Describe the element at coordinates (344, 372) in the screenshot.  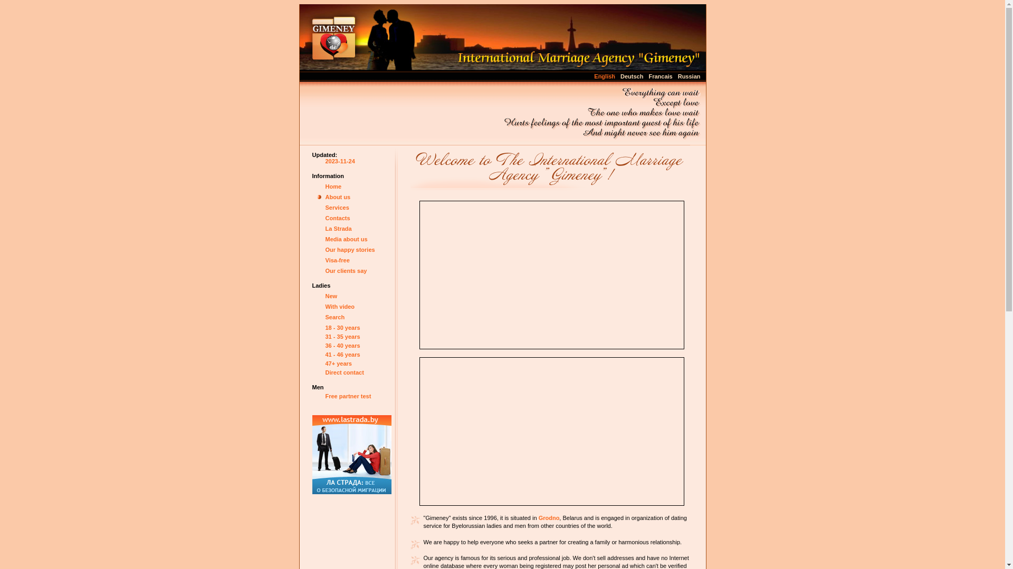
I see `Direct contact` at that location.